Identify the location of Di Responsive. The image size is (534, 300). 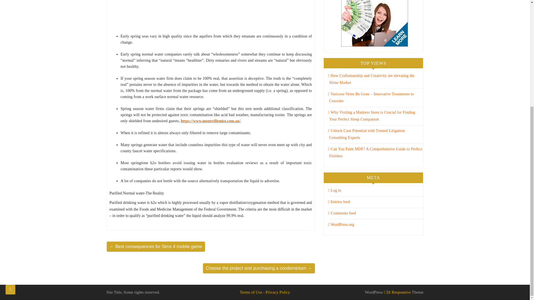
(397, 292).